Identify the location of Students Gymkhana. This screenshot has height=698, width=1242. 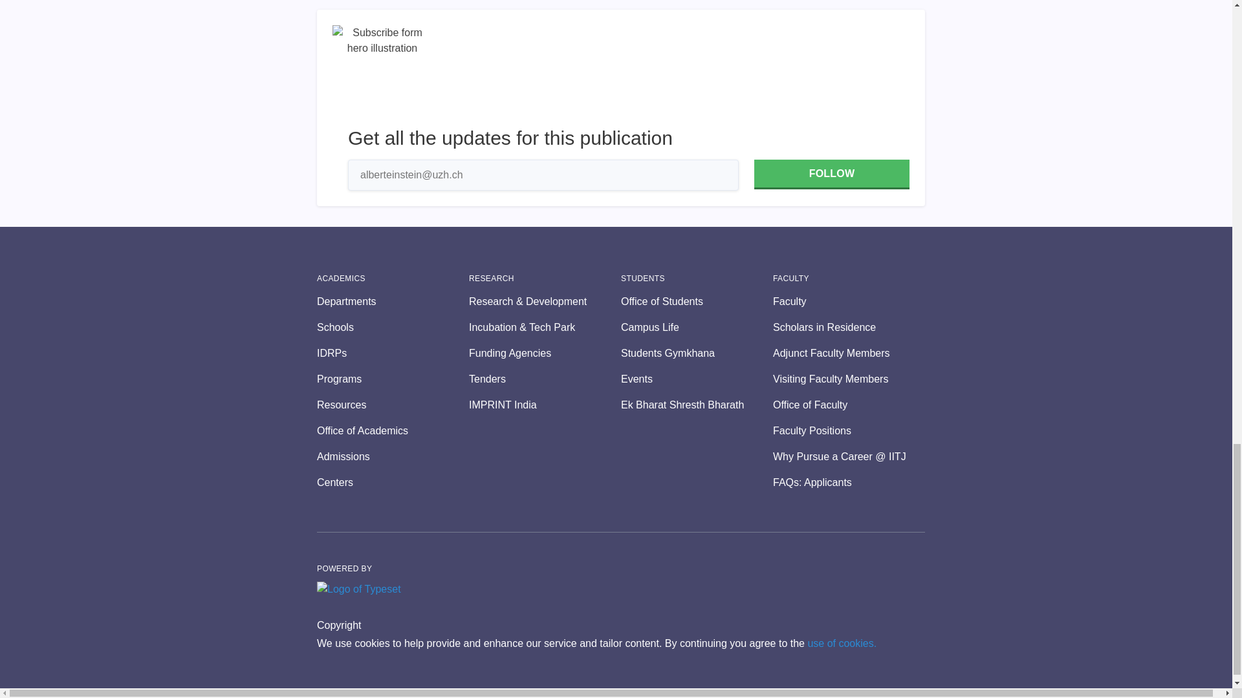
(697, 353).